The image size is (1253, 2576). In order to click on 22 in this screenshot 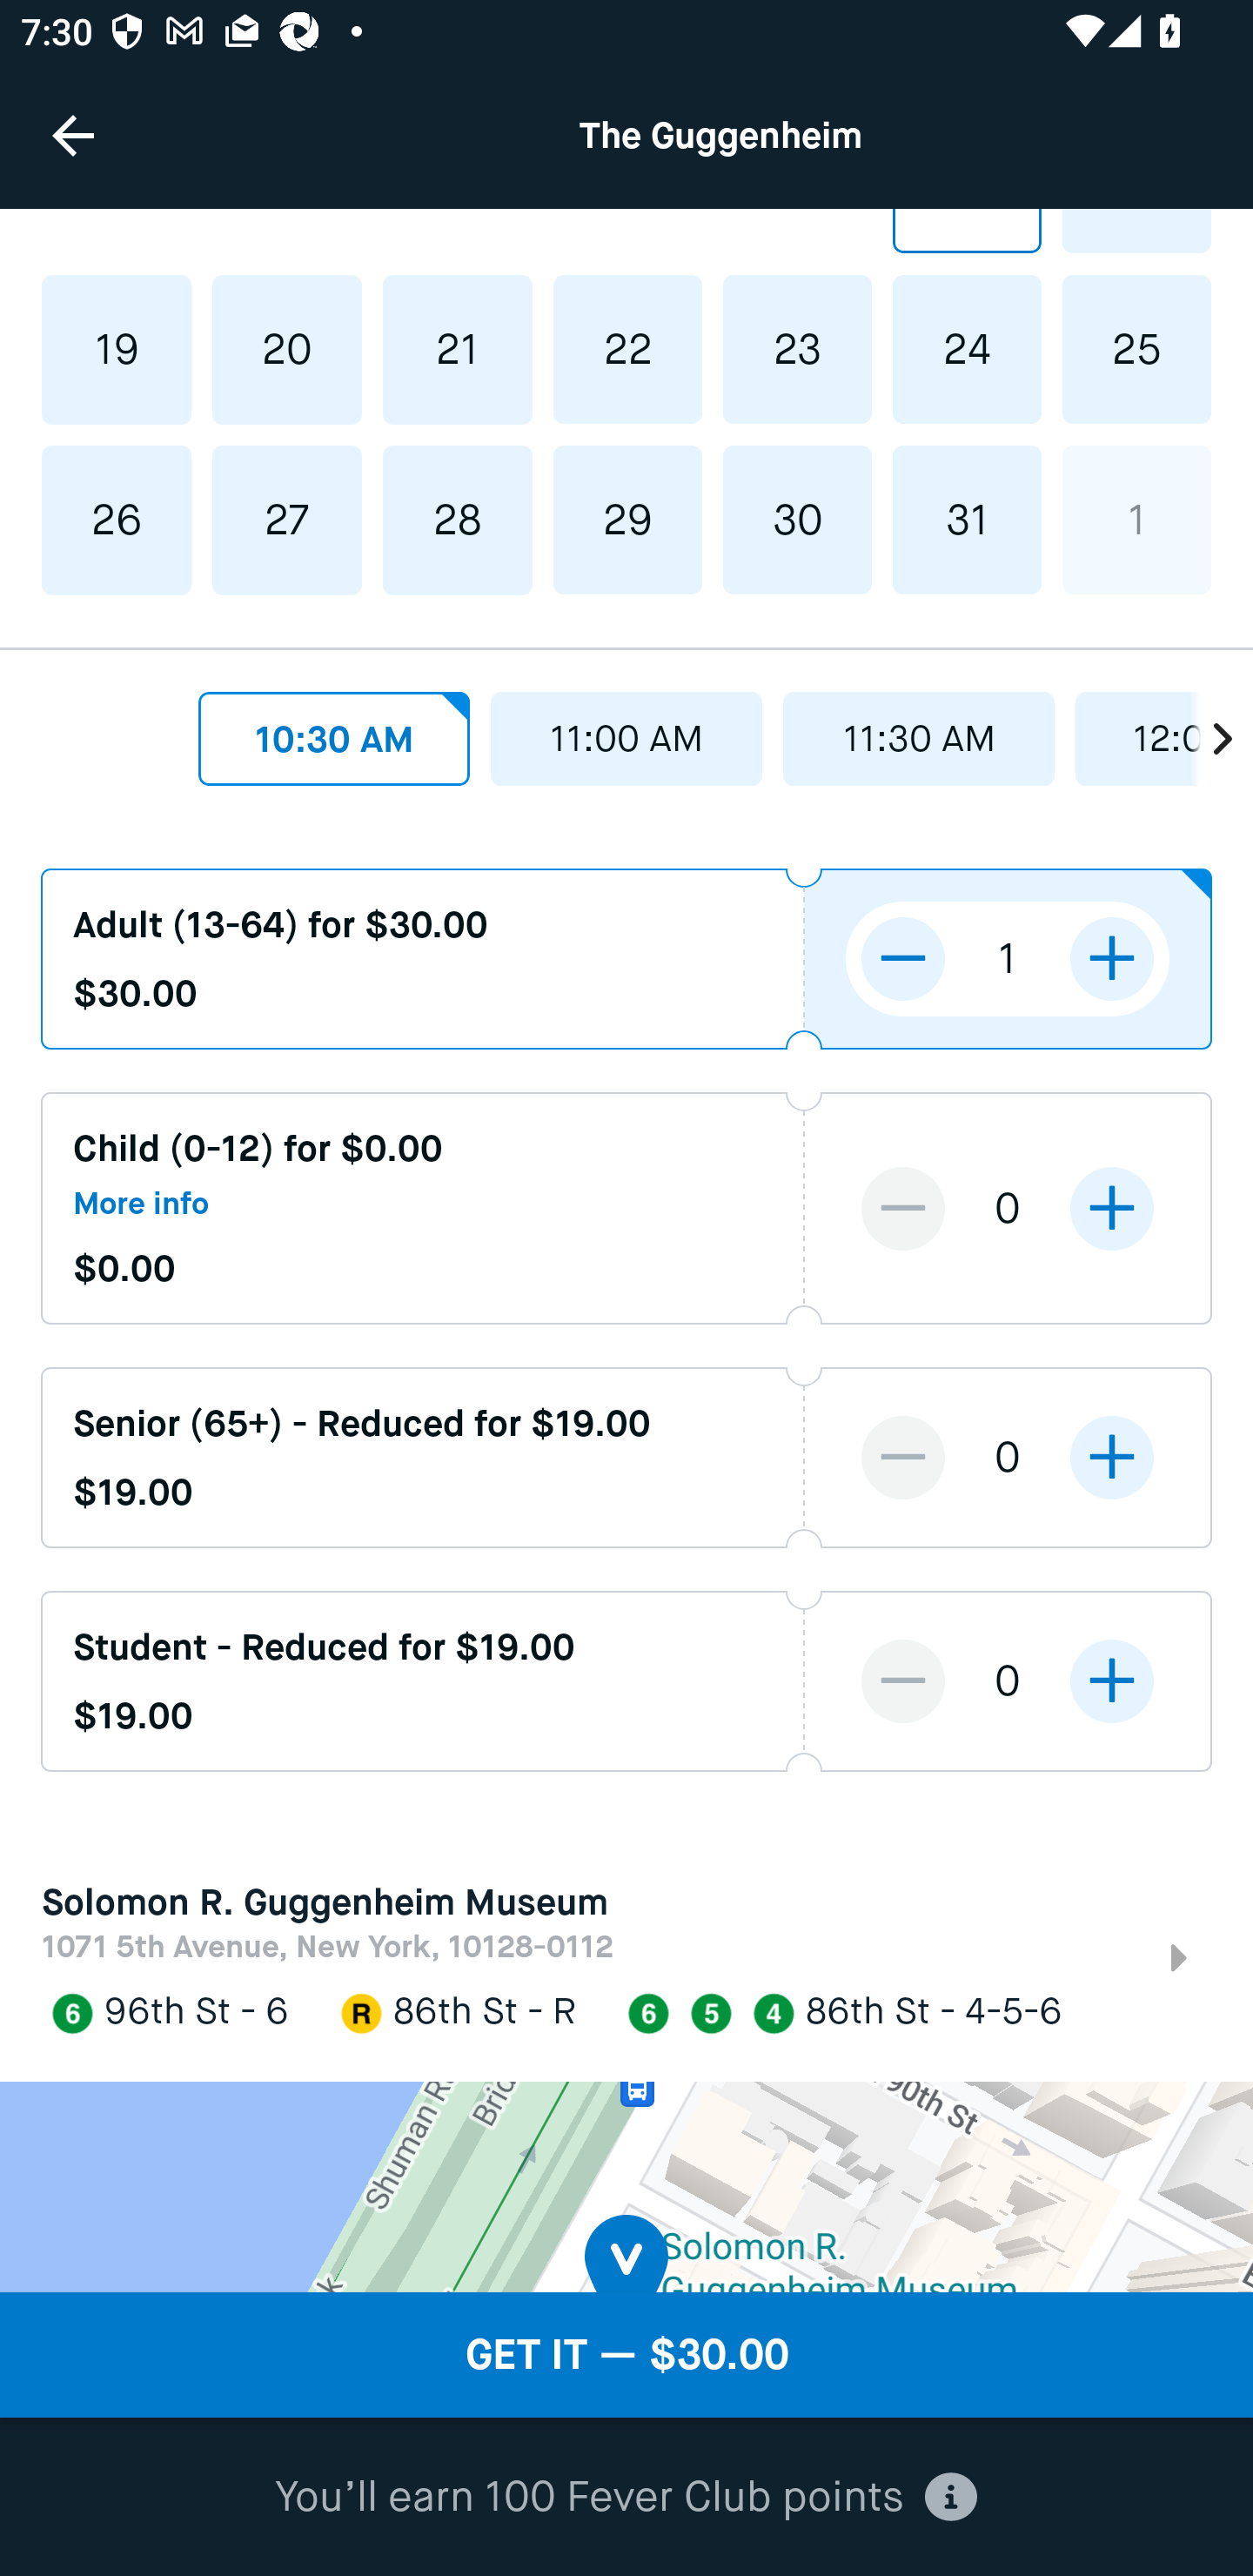, I will do `click(627, 350)`.